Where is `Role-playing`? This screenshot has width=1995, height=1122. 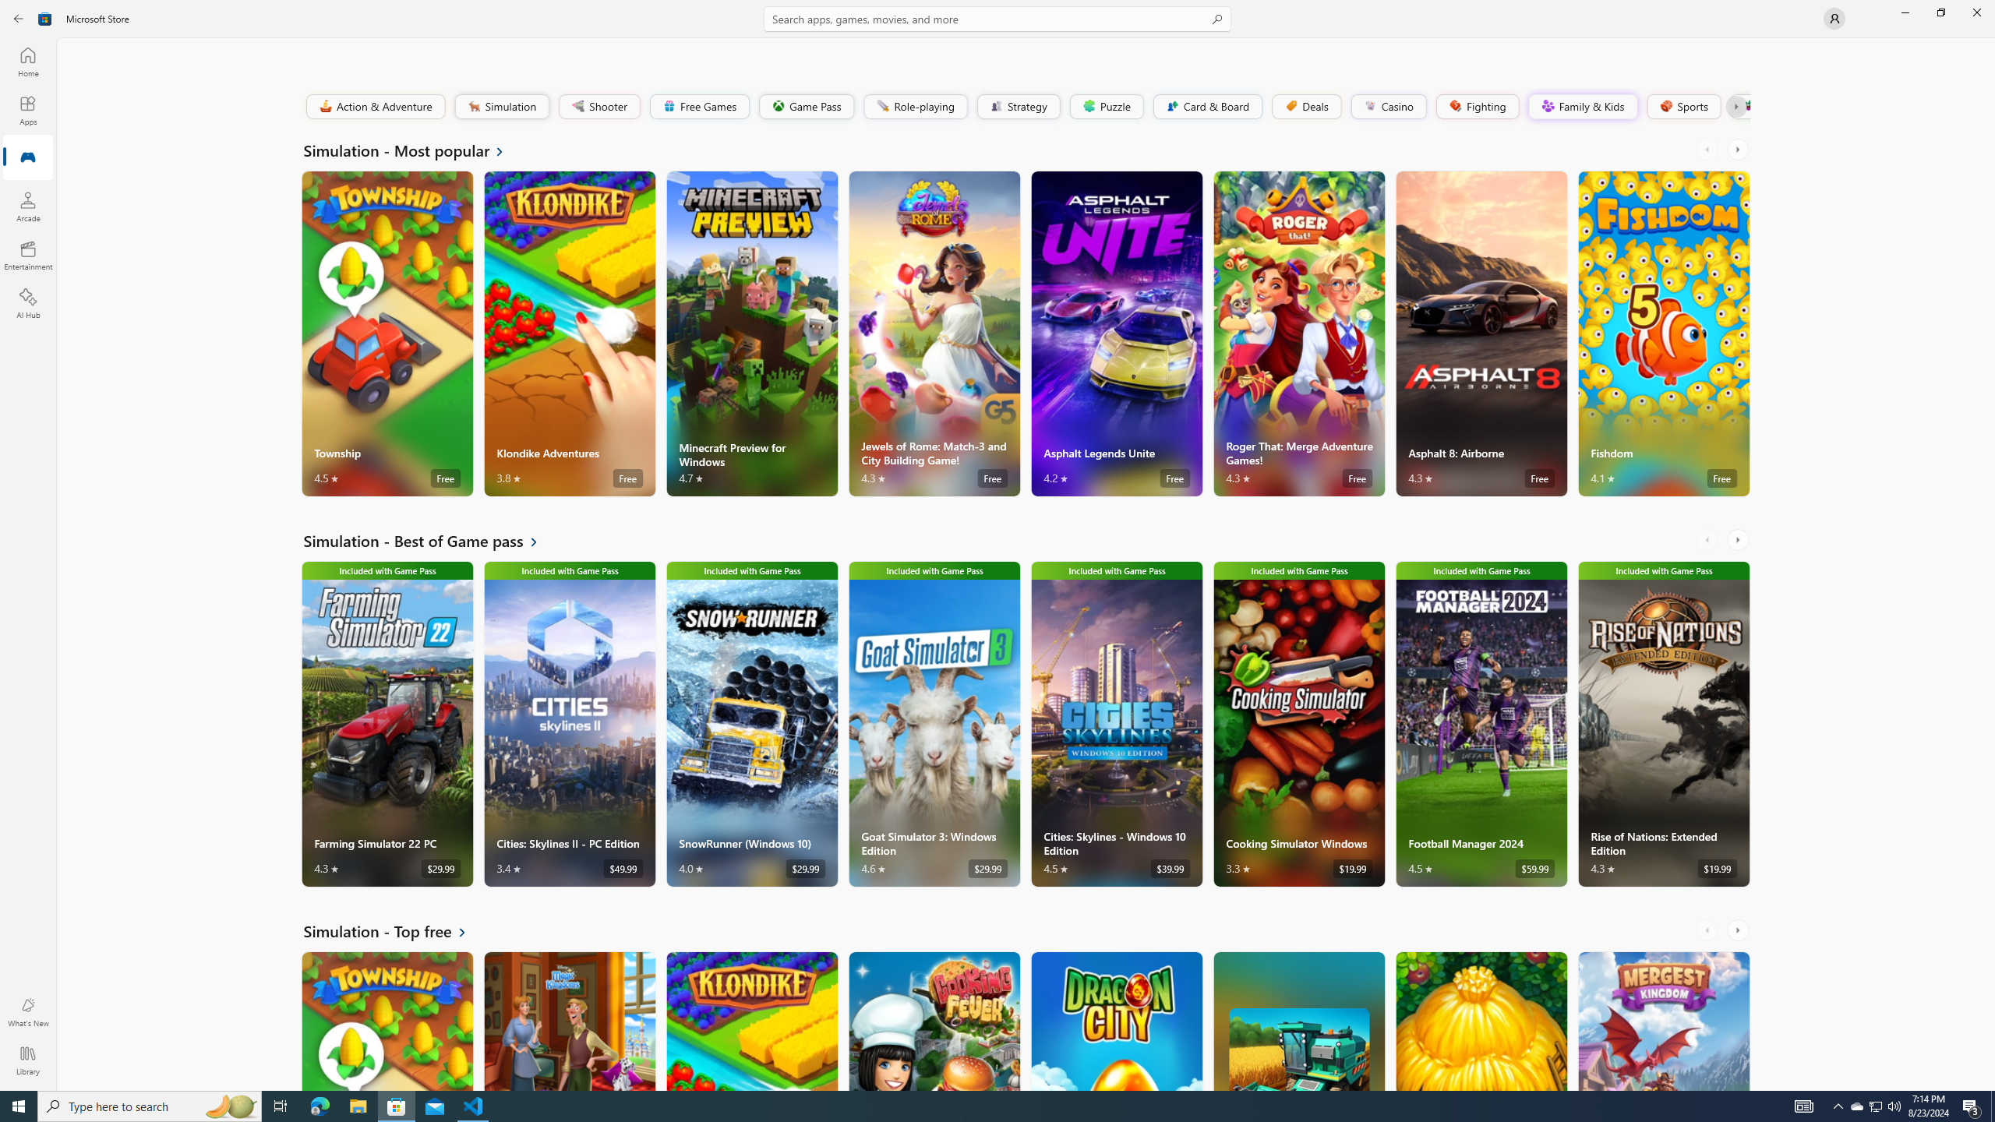 Role-playing is located at coordinates (915, 106).